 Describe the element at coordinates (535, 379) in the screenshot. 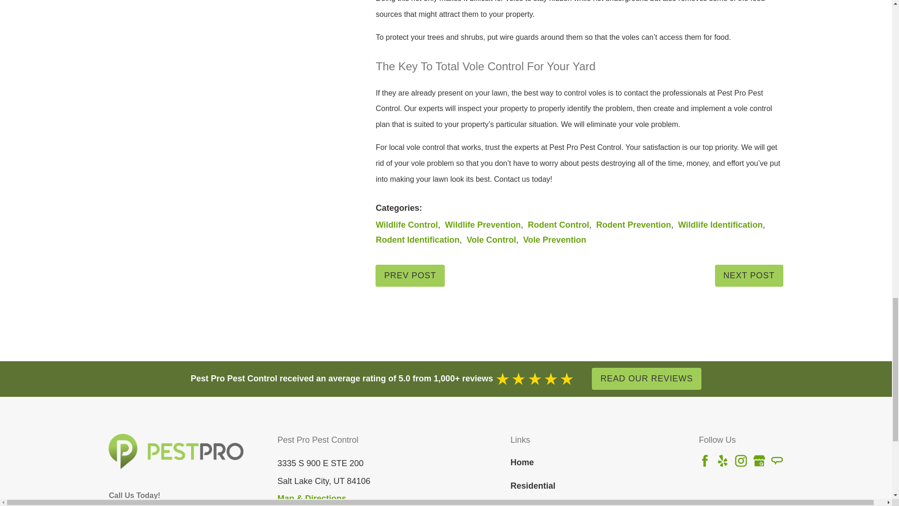

I see `Star Rating` at that location.